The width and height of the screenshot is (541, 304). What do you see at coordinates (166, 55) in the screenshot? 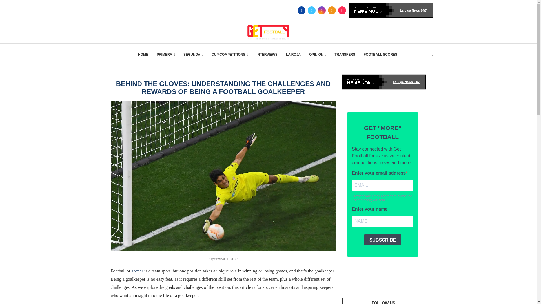
I see `PRIMERA` at bounding box center [166, 55].